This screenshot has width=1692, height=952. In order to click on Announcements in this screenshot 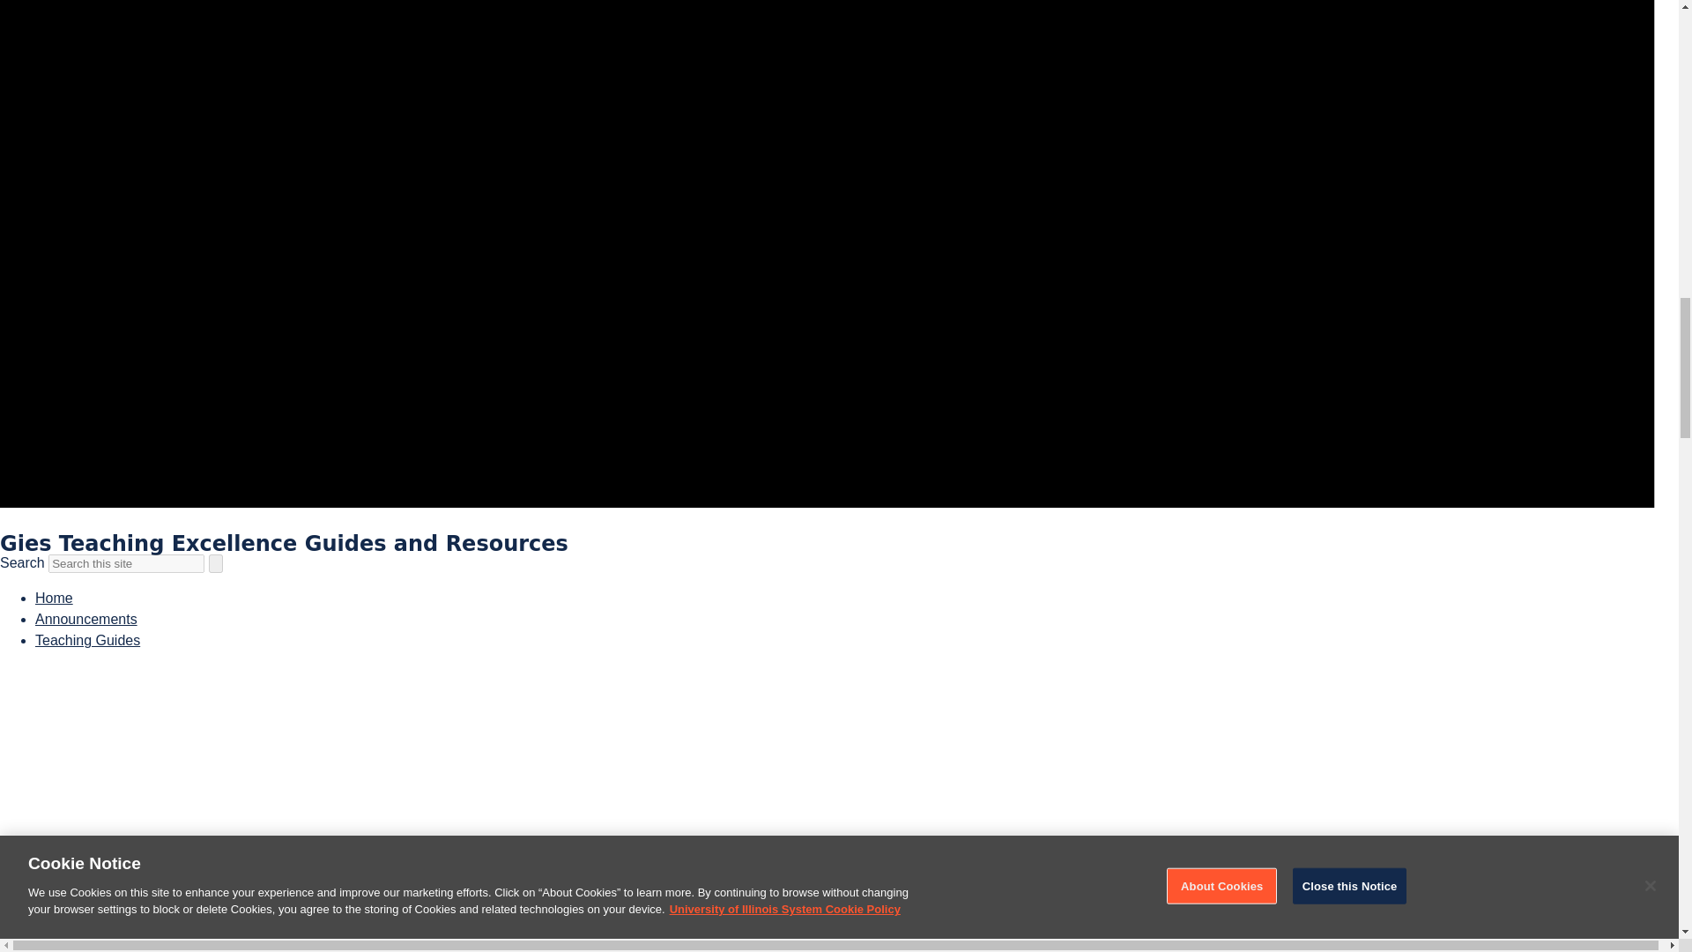, I will do `click(86, 619)`.